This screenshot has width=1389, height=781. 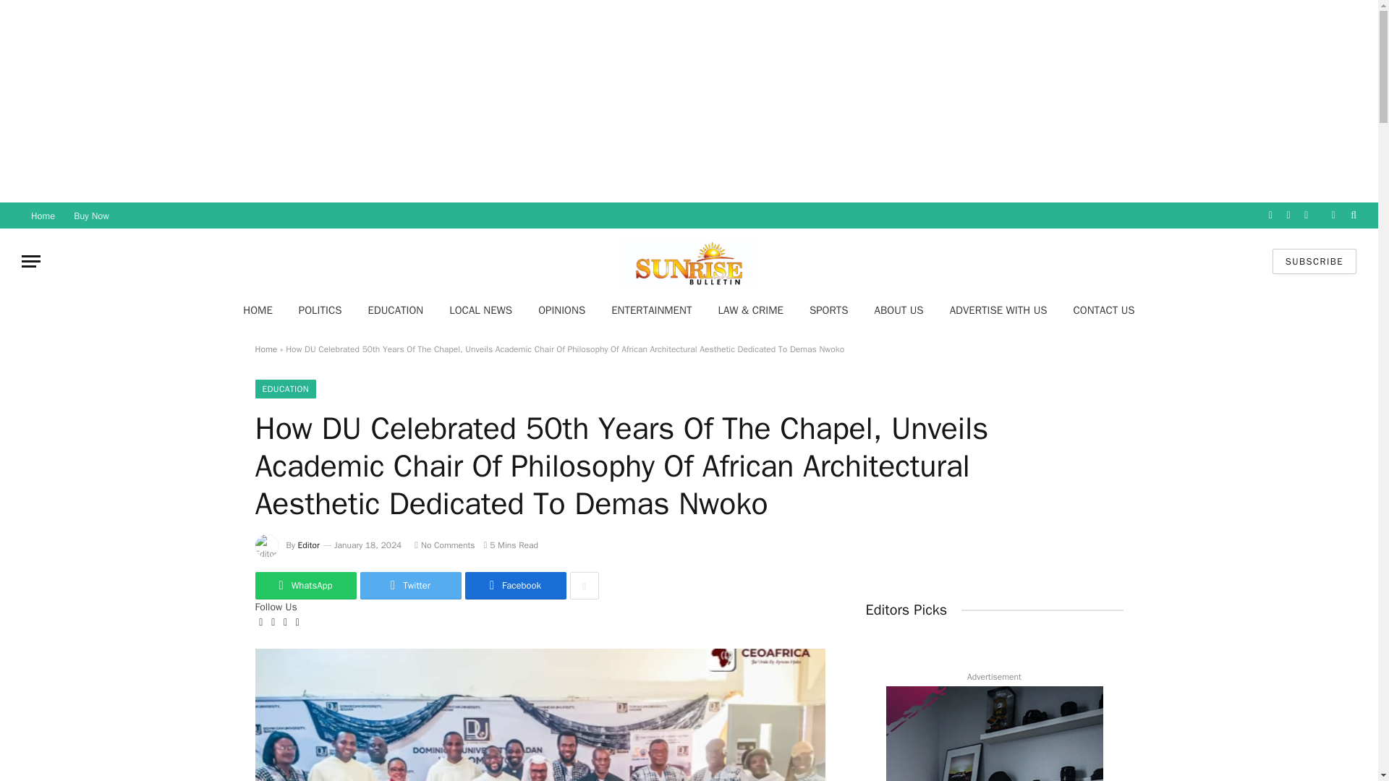 I want to click on Home, so click(x=43, y=215).